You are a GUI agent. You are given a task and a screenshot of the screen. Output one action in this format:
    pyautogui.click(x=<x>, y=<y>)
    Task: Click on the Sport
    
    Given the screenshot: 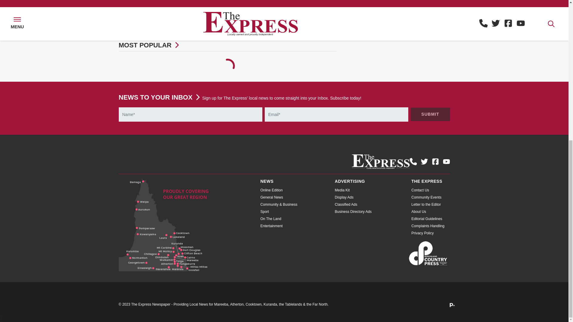 What is the action you would take?
    pyautogui.click(x=264, y=212)
    